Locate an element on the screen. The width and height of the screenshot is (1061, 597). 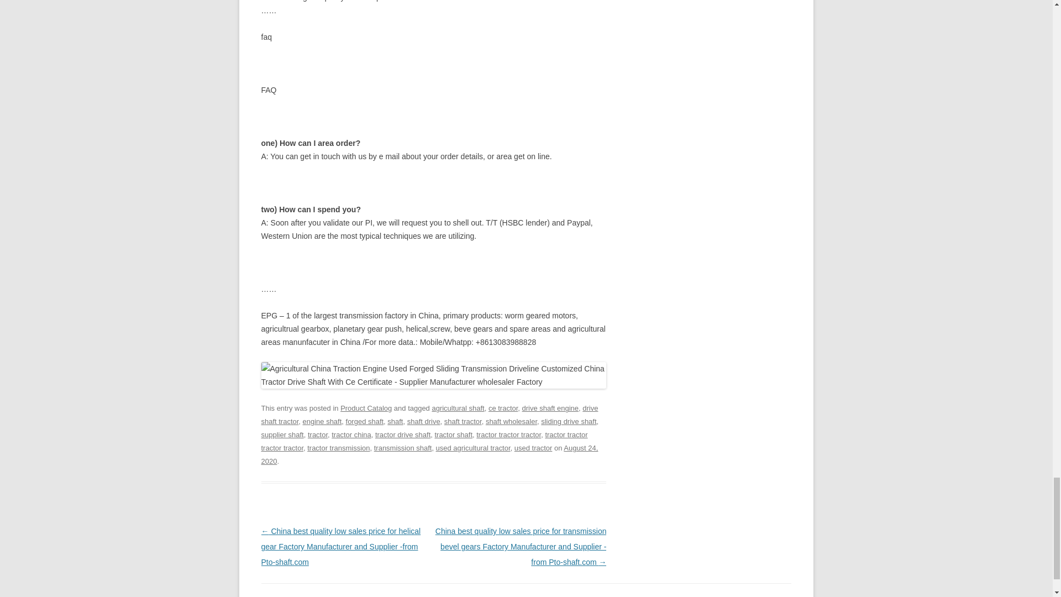
drive shaft engine is located at coordinates (550, 408).